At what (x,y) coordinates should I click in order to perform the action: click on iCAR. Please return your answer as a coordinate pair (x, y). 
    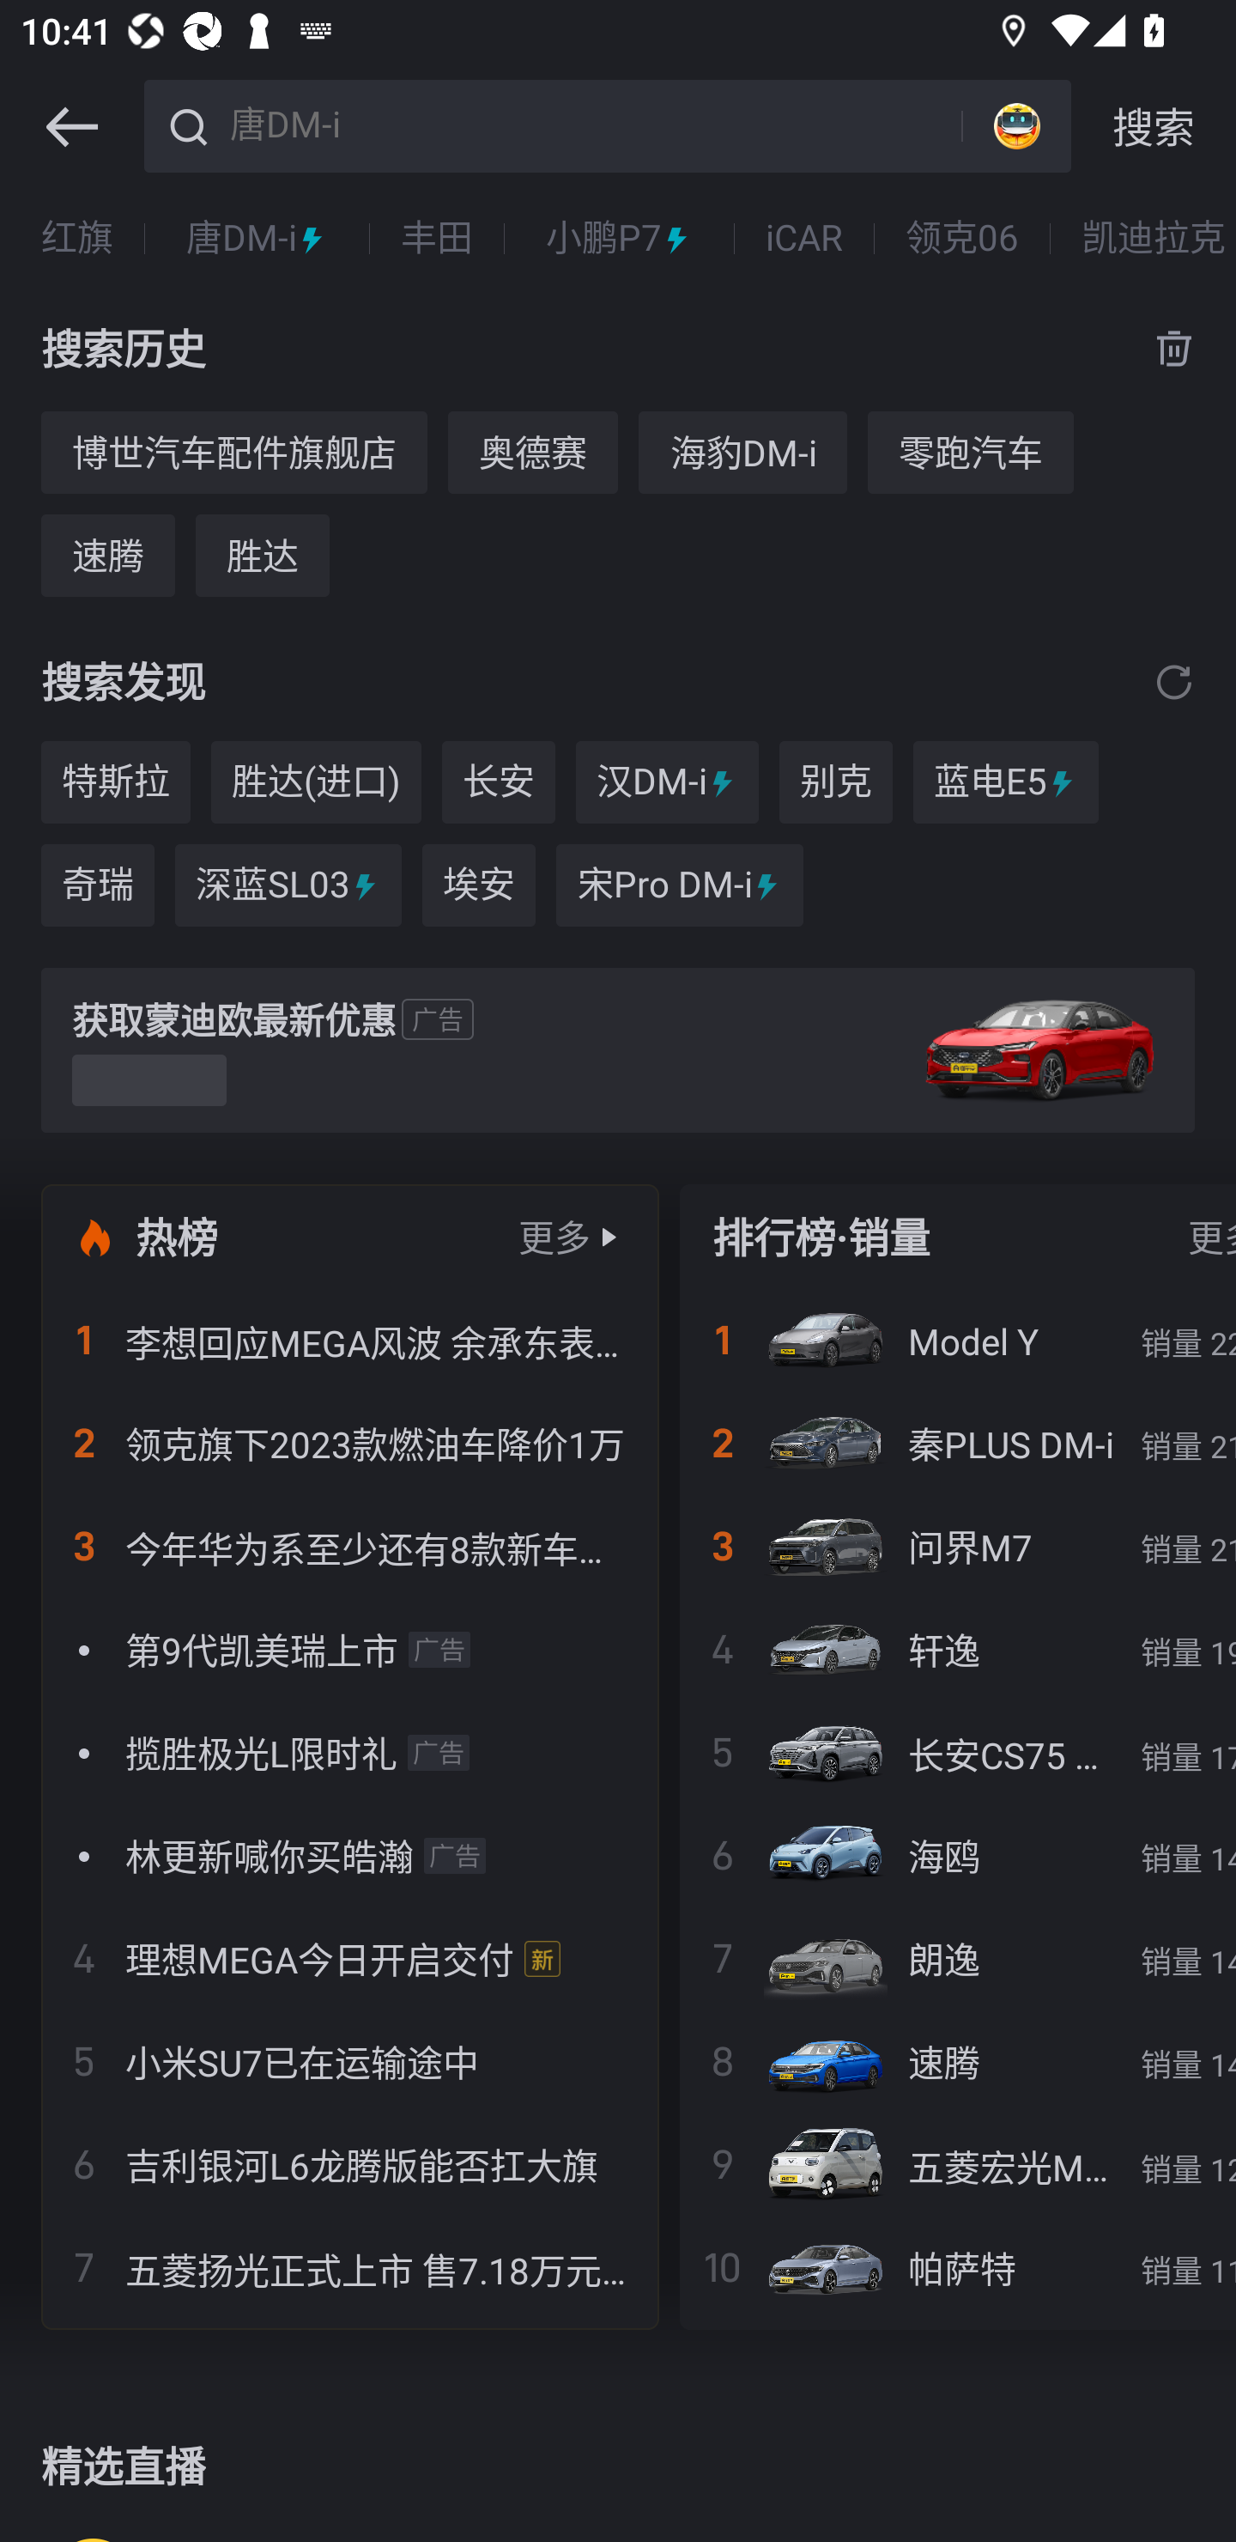
    Looking at the image, I should click on (803, 239).